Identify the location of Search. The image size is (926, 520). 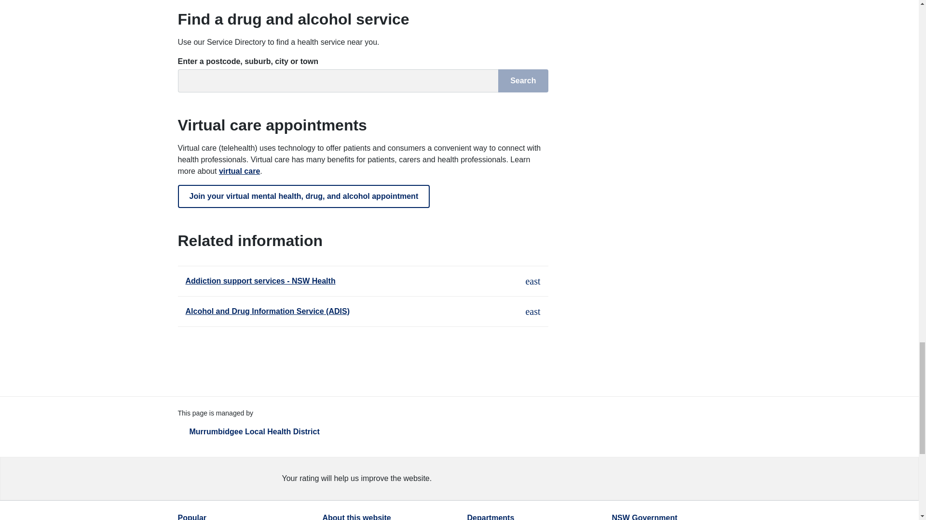
(523, 81).